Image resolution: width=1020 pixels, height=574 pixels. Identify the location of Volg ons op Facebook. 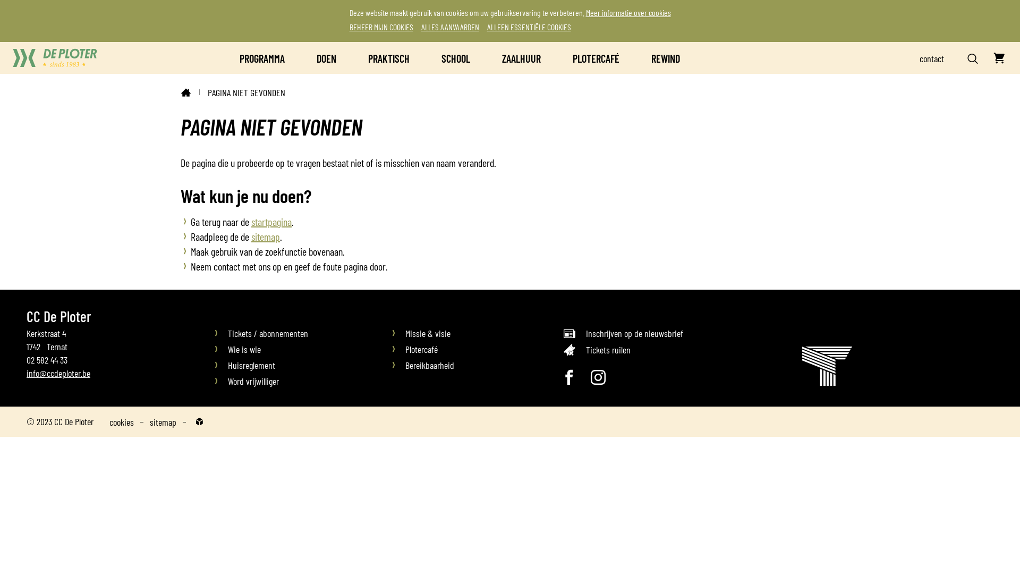
(569, 377).